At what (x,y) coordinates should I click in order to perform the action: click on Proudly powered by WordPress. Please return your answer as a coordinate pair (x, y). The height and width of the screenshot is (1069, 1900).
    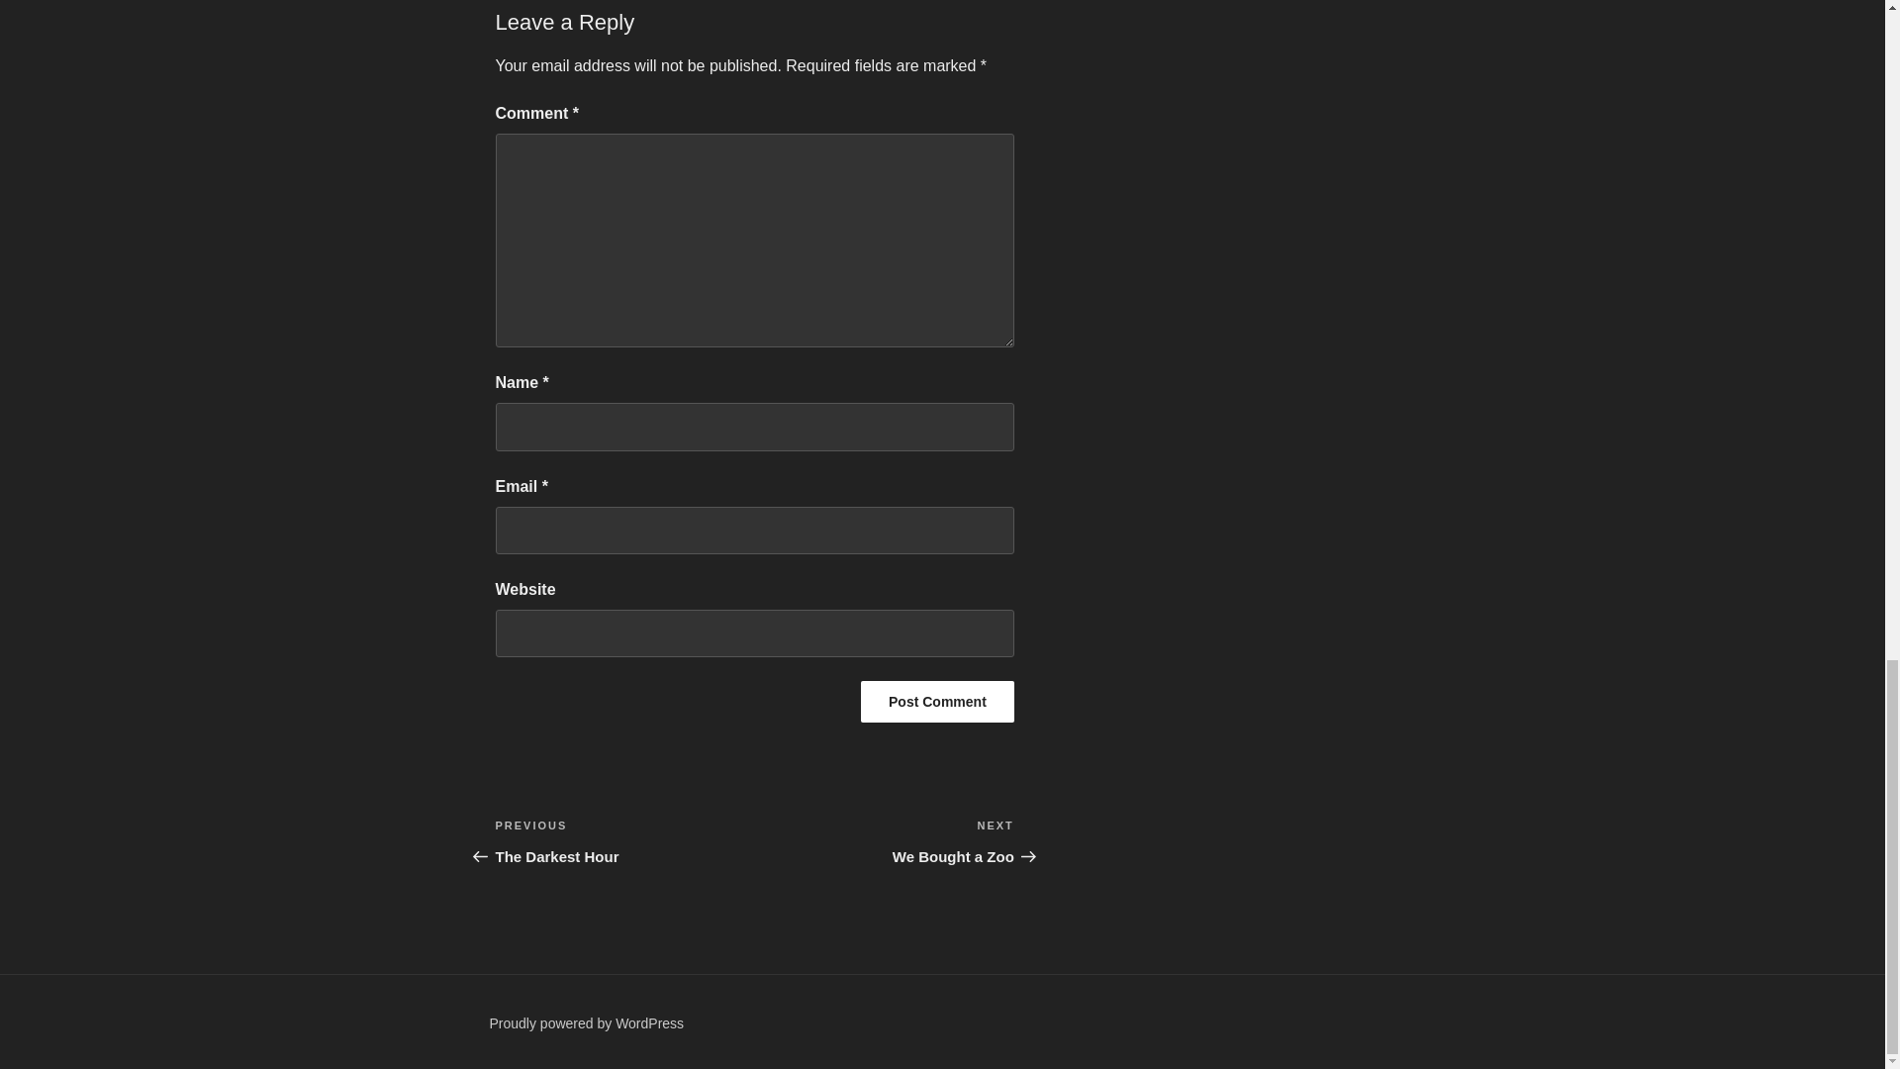
    Looking at the image, I should click on (885, 841).